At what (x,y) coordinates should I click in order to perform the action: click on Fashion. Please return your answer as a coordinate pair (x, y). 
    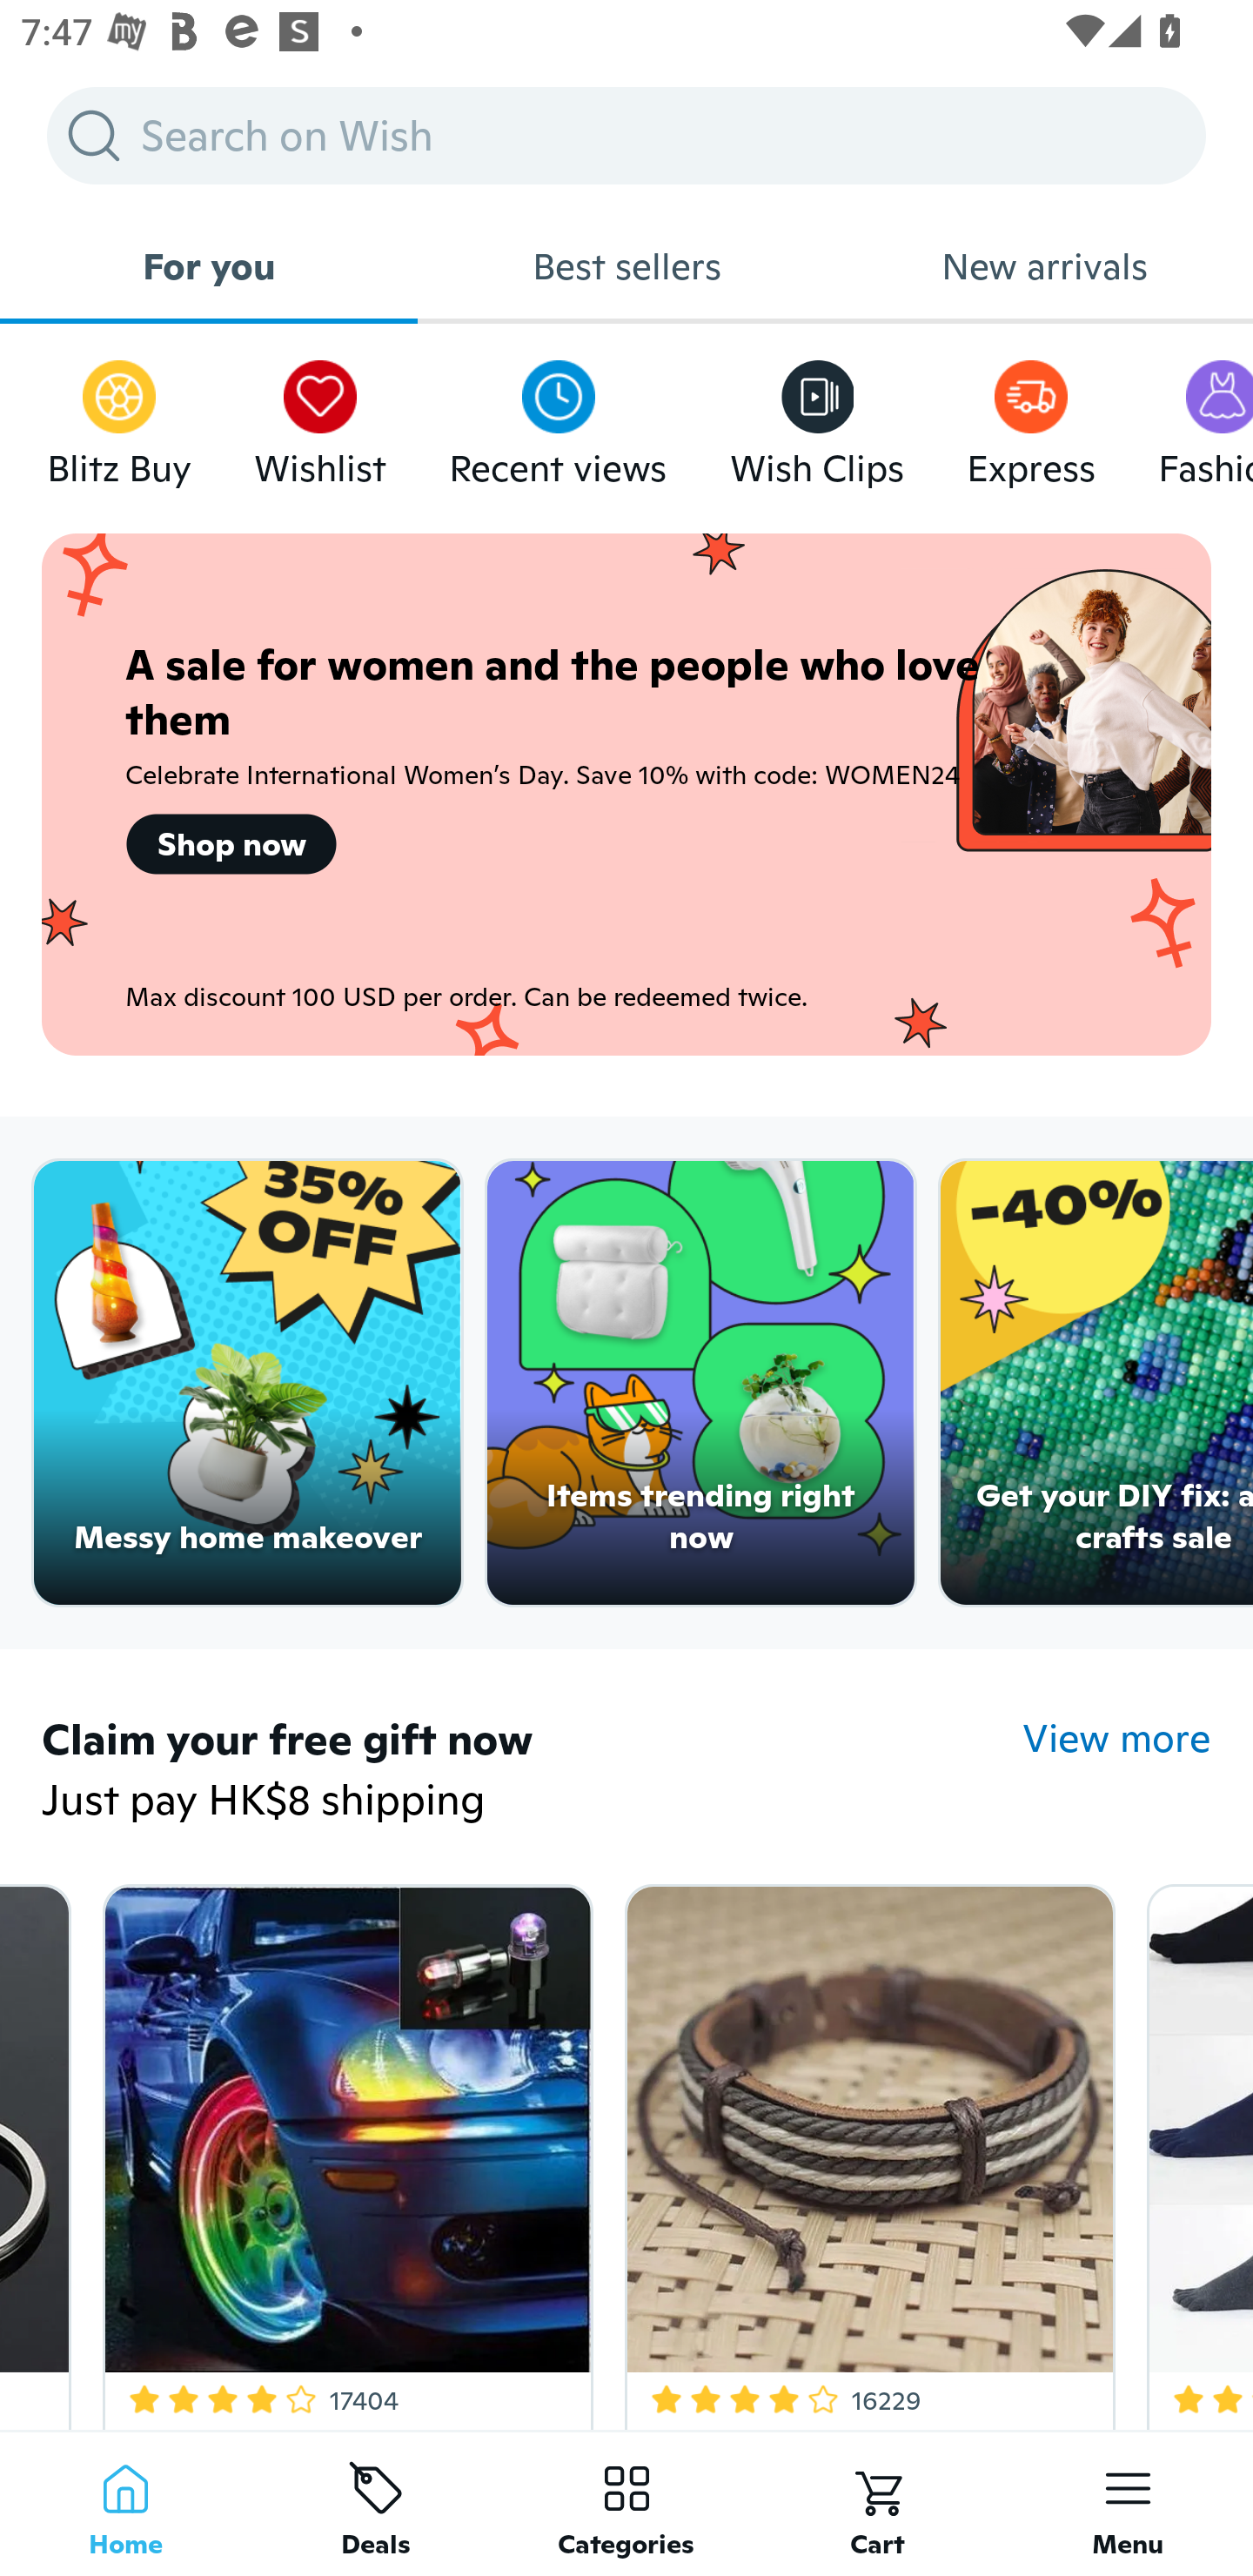
    Looking at the image, I should click on (1205, 416).